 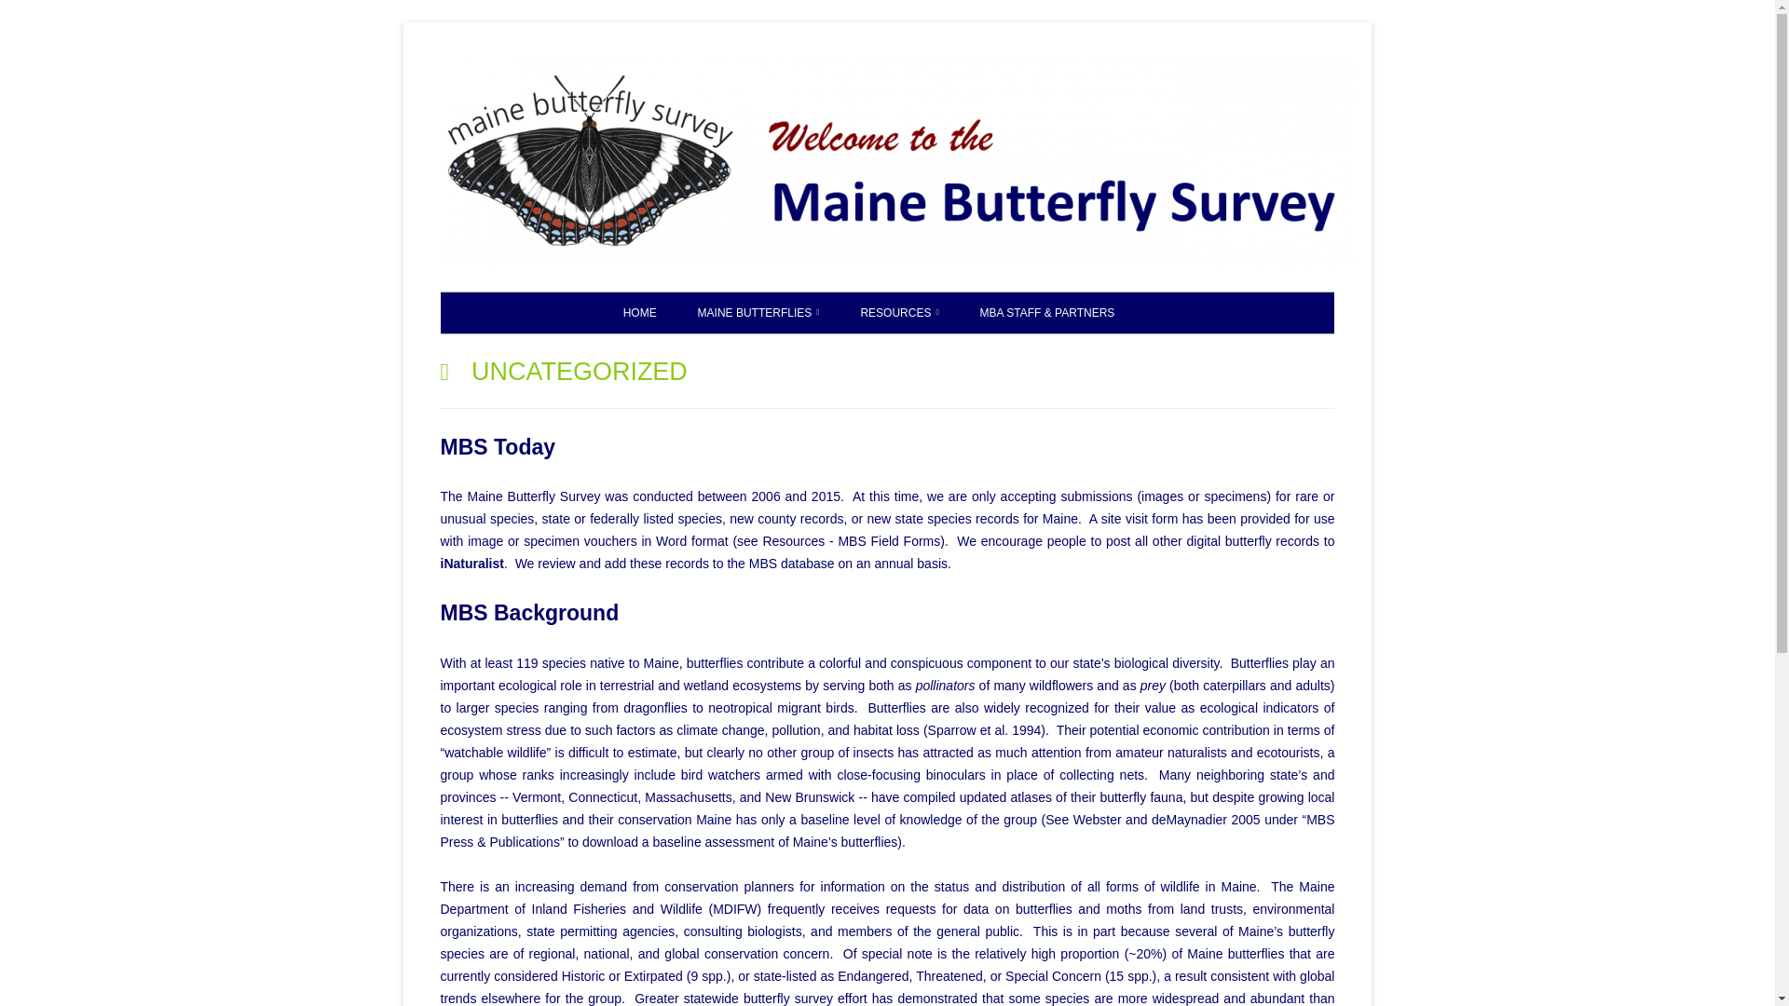 What do you see at coordinates (758, 313) in the screenshot?
I see `MAINE BUTTERFLIES` at bounding box center [758, 313].